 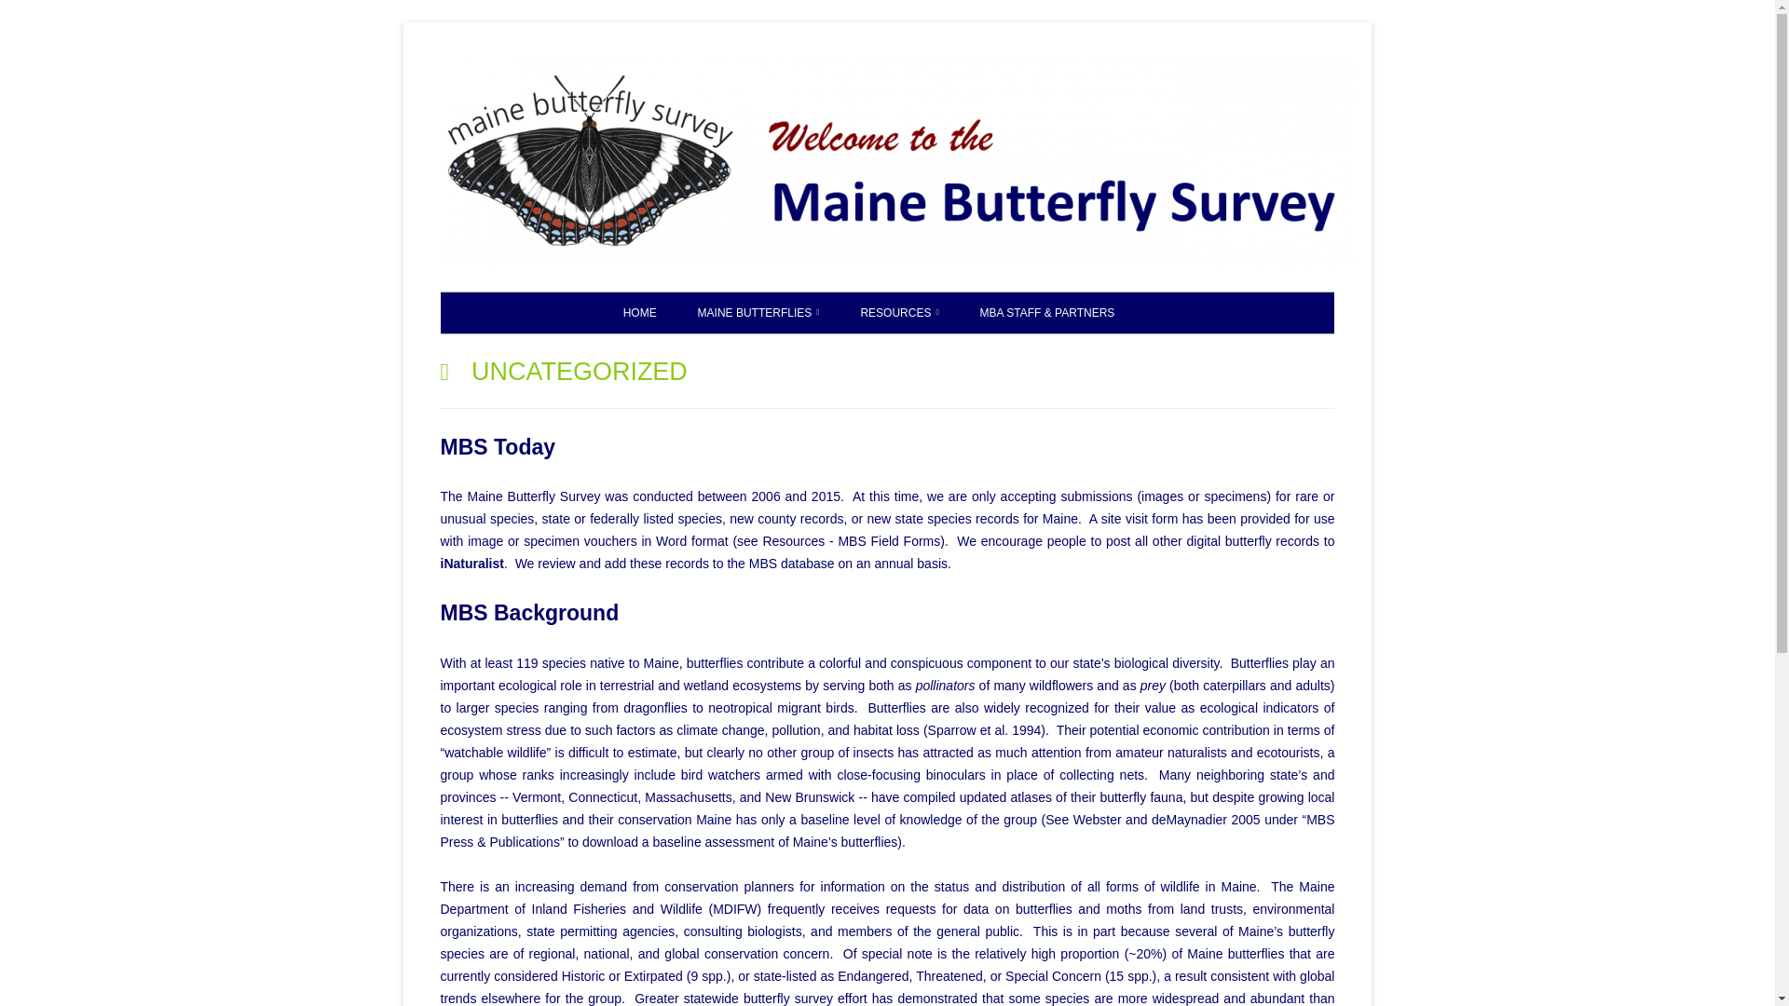 What do you see at coordinates (758, 313) in the screenshot?
I see `MAINE BUTTERFLIES` at bounding box center [758, 313].